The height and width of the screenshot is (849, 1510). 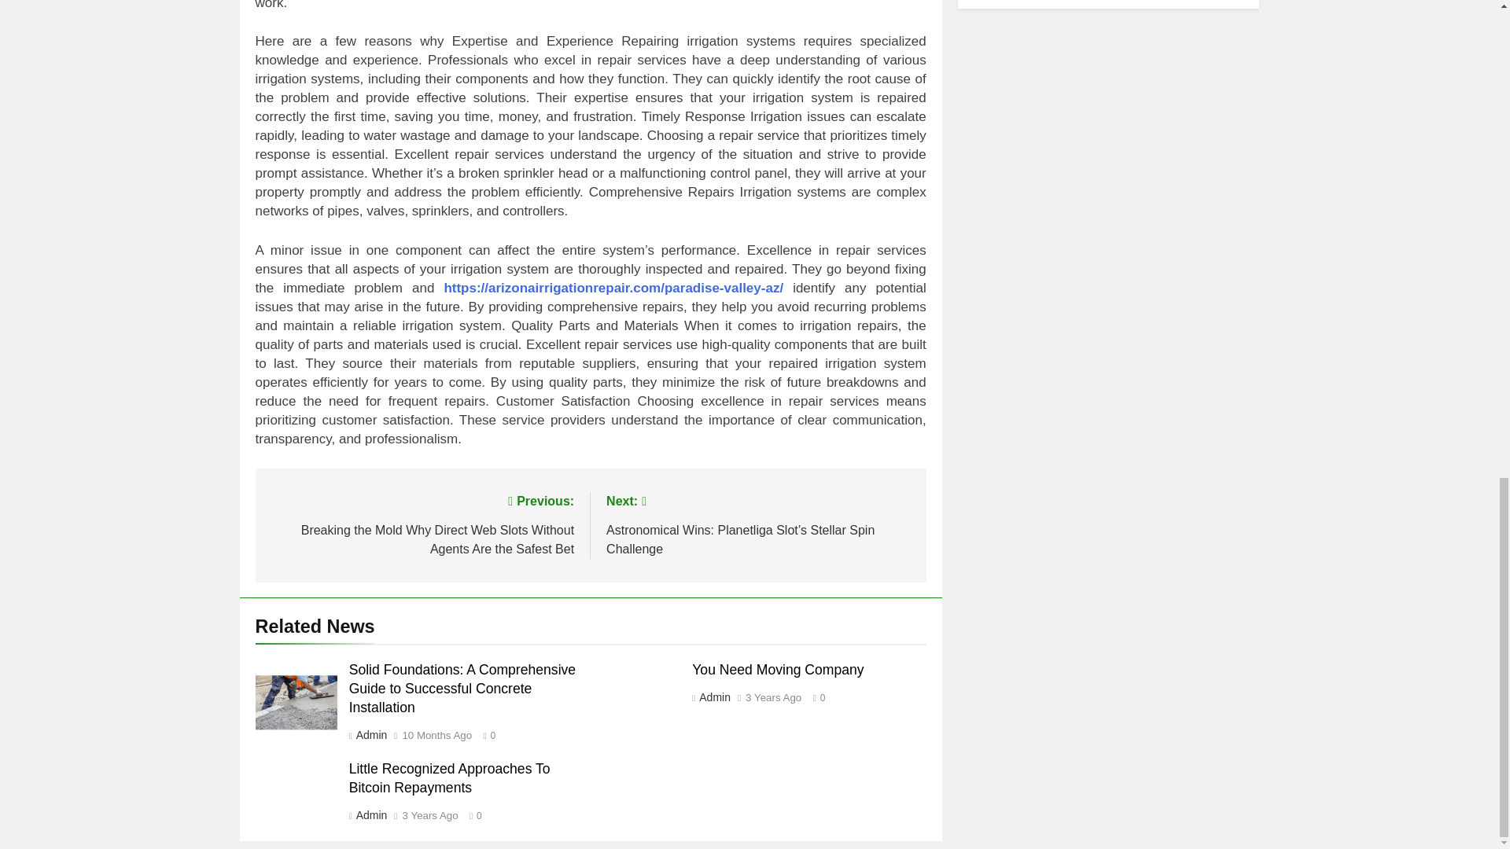 I want to click on Little Recognized Approaches To Bitcoin Repayments, so click(x=450, y=777).